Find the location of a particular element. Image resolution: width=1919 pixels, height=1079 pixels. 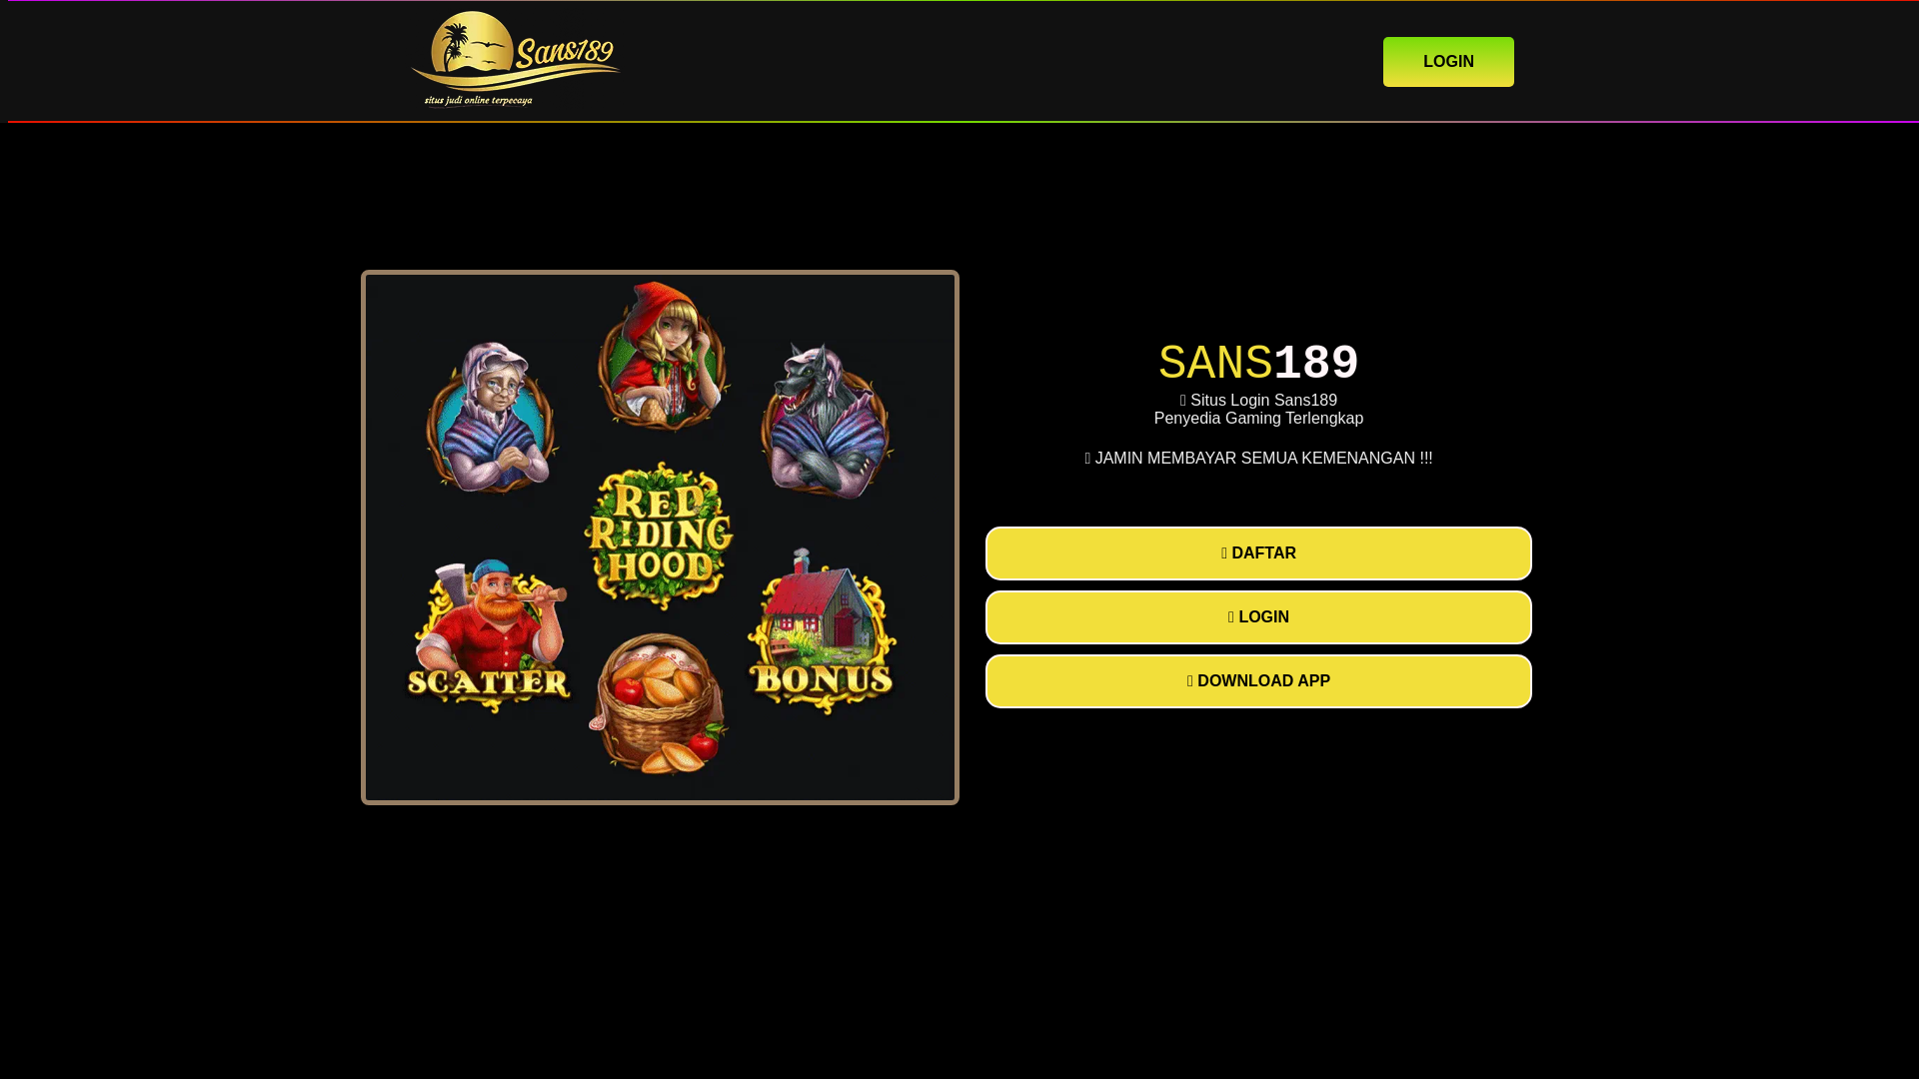

DOWNLOAD APP is located at coordinates (1258, 680).